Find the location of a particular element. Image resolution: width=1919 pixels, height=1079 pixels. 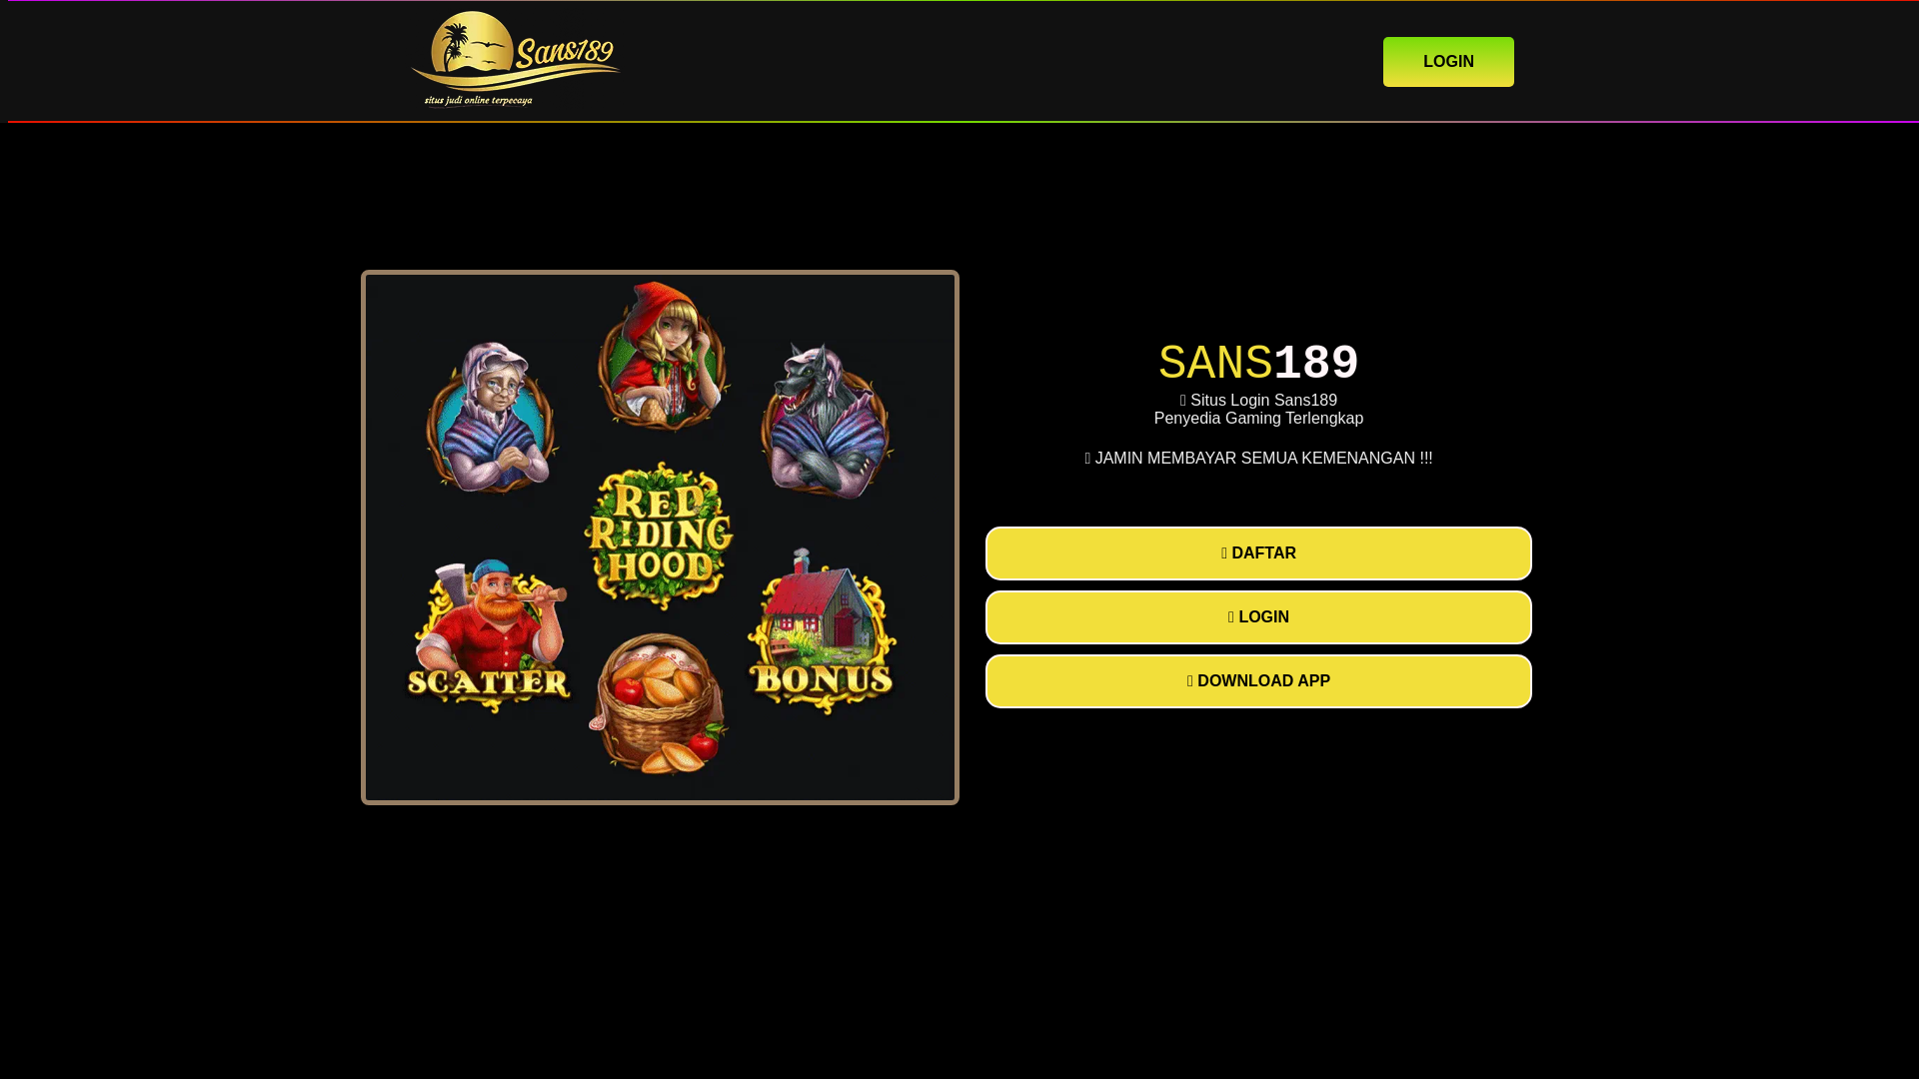

DOWNLOAD APP is located at coordinates (1258, 680).